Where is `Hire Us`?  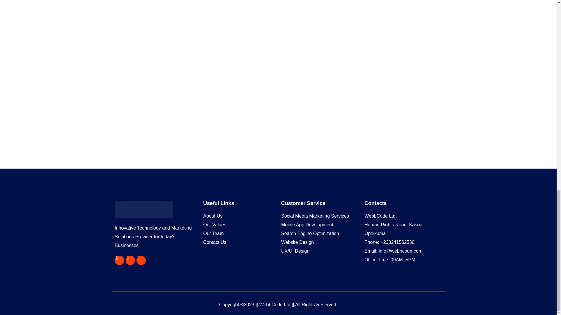 Hire Us is located at coordinates (11, 267).